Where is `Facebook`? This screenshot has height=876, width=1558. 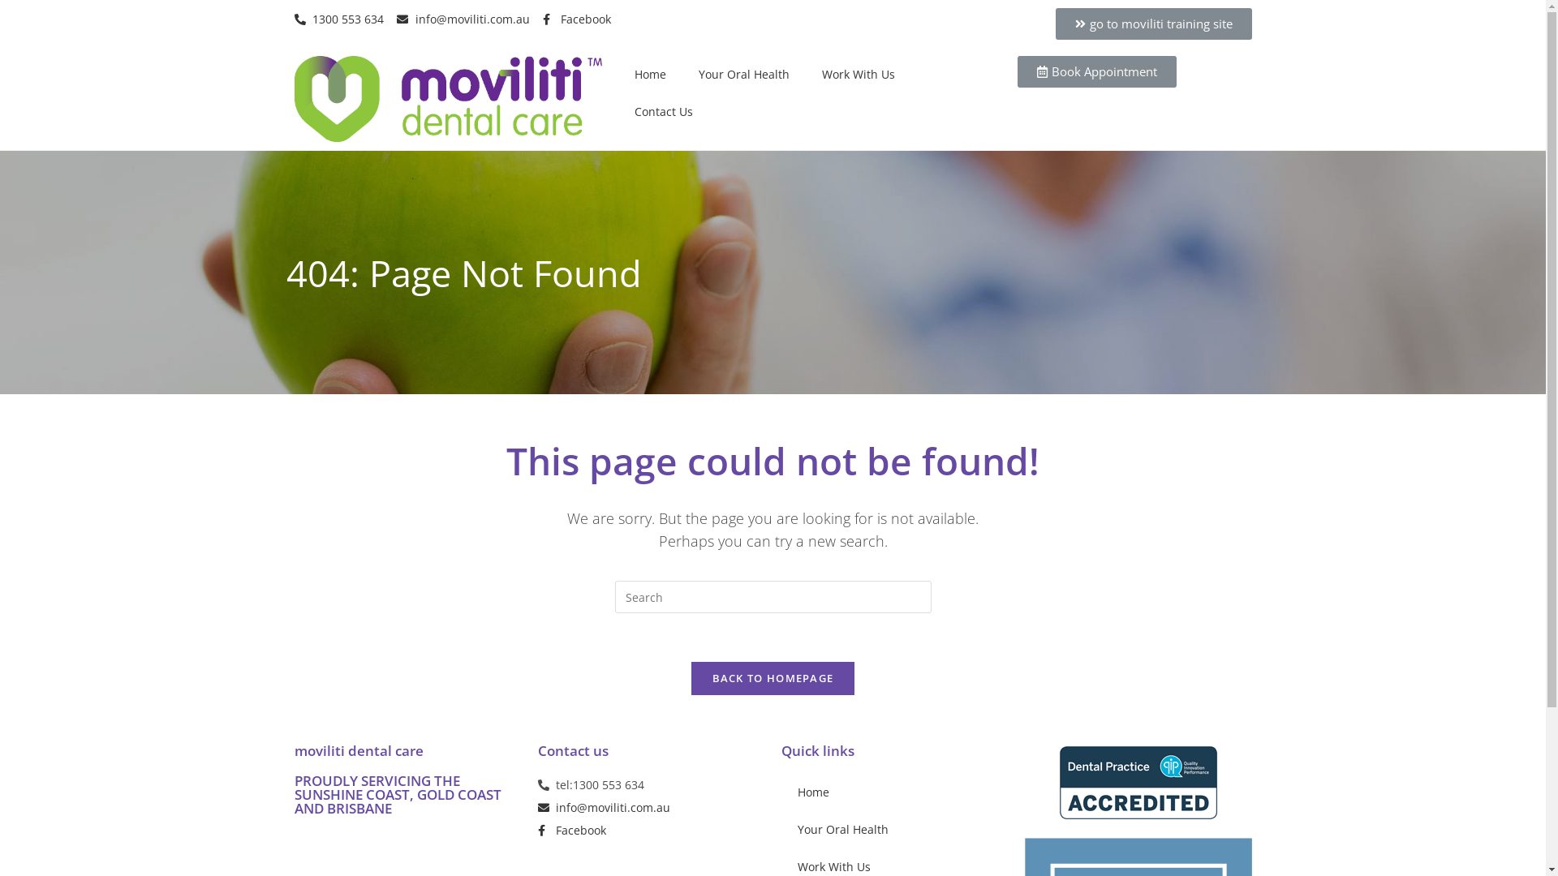
Facebook is located at coordinates (651, 831).